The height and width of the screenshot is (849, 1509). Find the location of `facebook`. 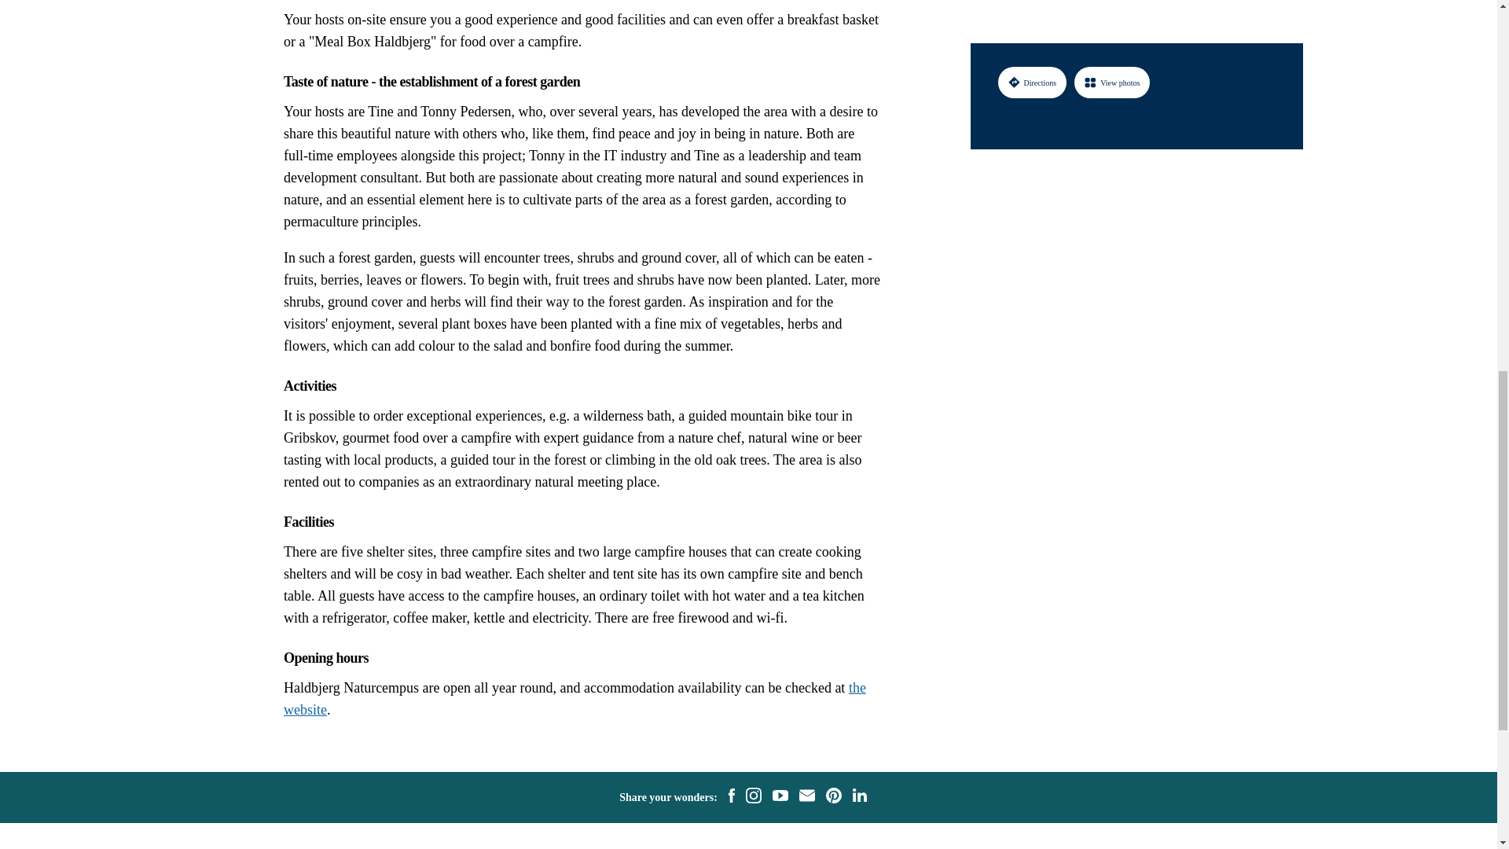

facebook is located at coordinates (731, 798).